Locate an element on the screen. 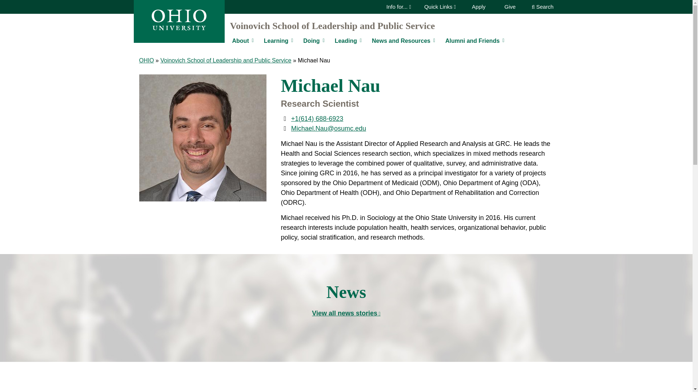 The height and width of the screenshot is (392, 698). News is located at coordinates (346, 313).